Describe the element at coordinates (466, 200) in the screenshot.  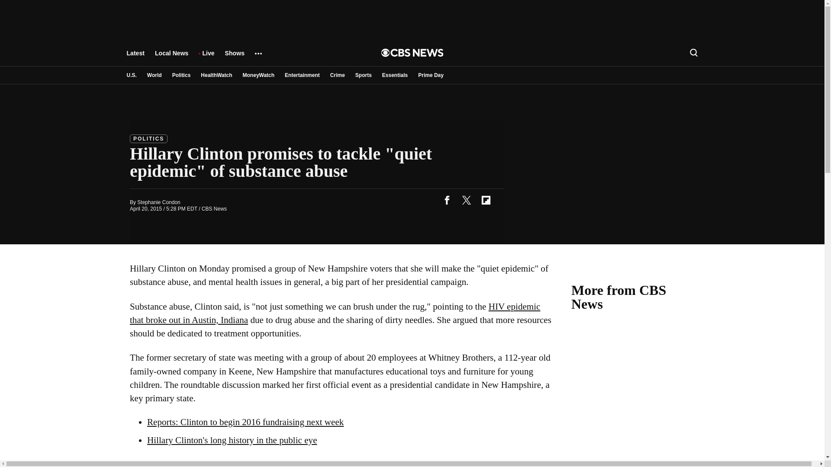
I see `twitter` at that location.